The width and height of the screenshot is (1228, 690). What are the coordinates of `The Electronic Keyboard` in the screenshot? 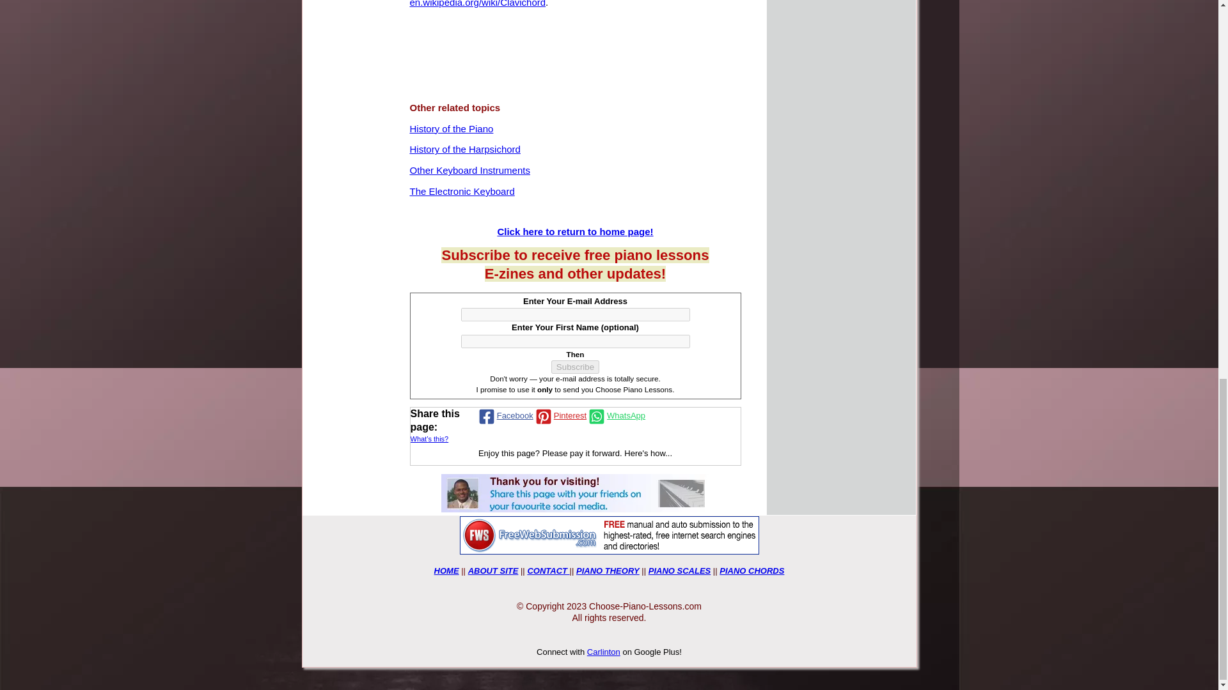 It's located at (462, 192).